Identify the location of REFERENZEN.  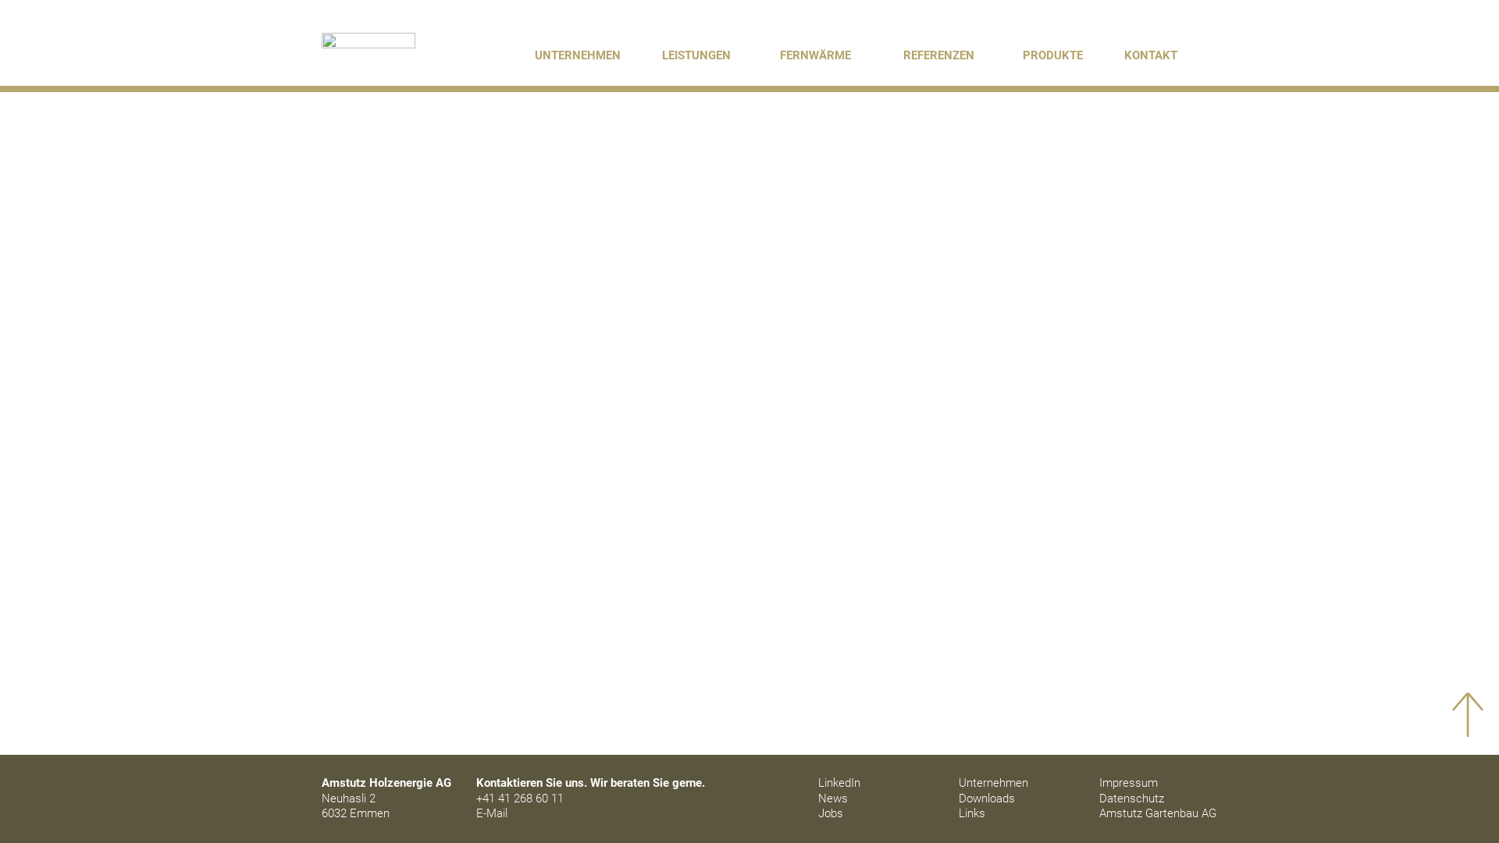
(938, 50).